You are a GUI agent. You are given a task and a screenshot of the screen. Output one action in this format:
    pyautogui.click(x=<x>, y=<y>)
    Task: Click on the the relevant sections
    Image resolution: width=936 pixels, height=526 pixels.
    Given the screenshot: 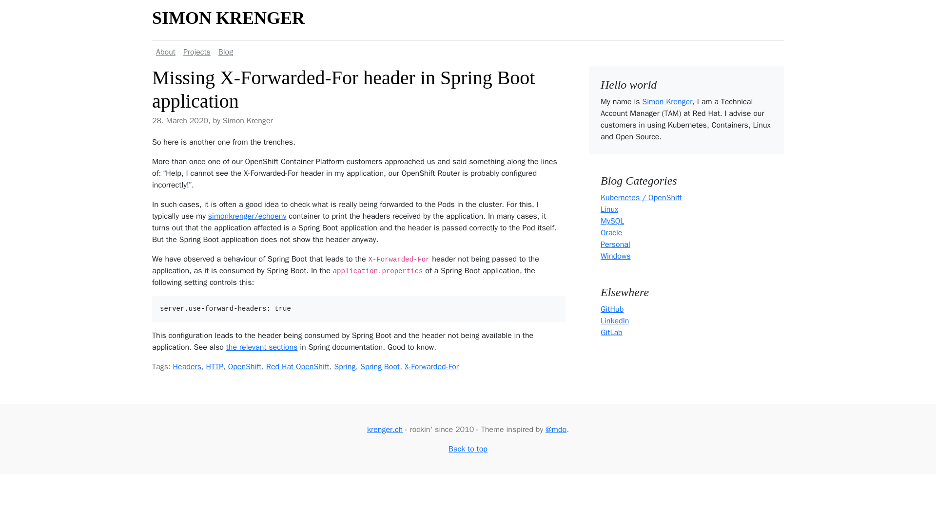 What is the action you would take?
    pyautogui.click(x=343, y=90)
    